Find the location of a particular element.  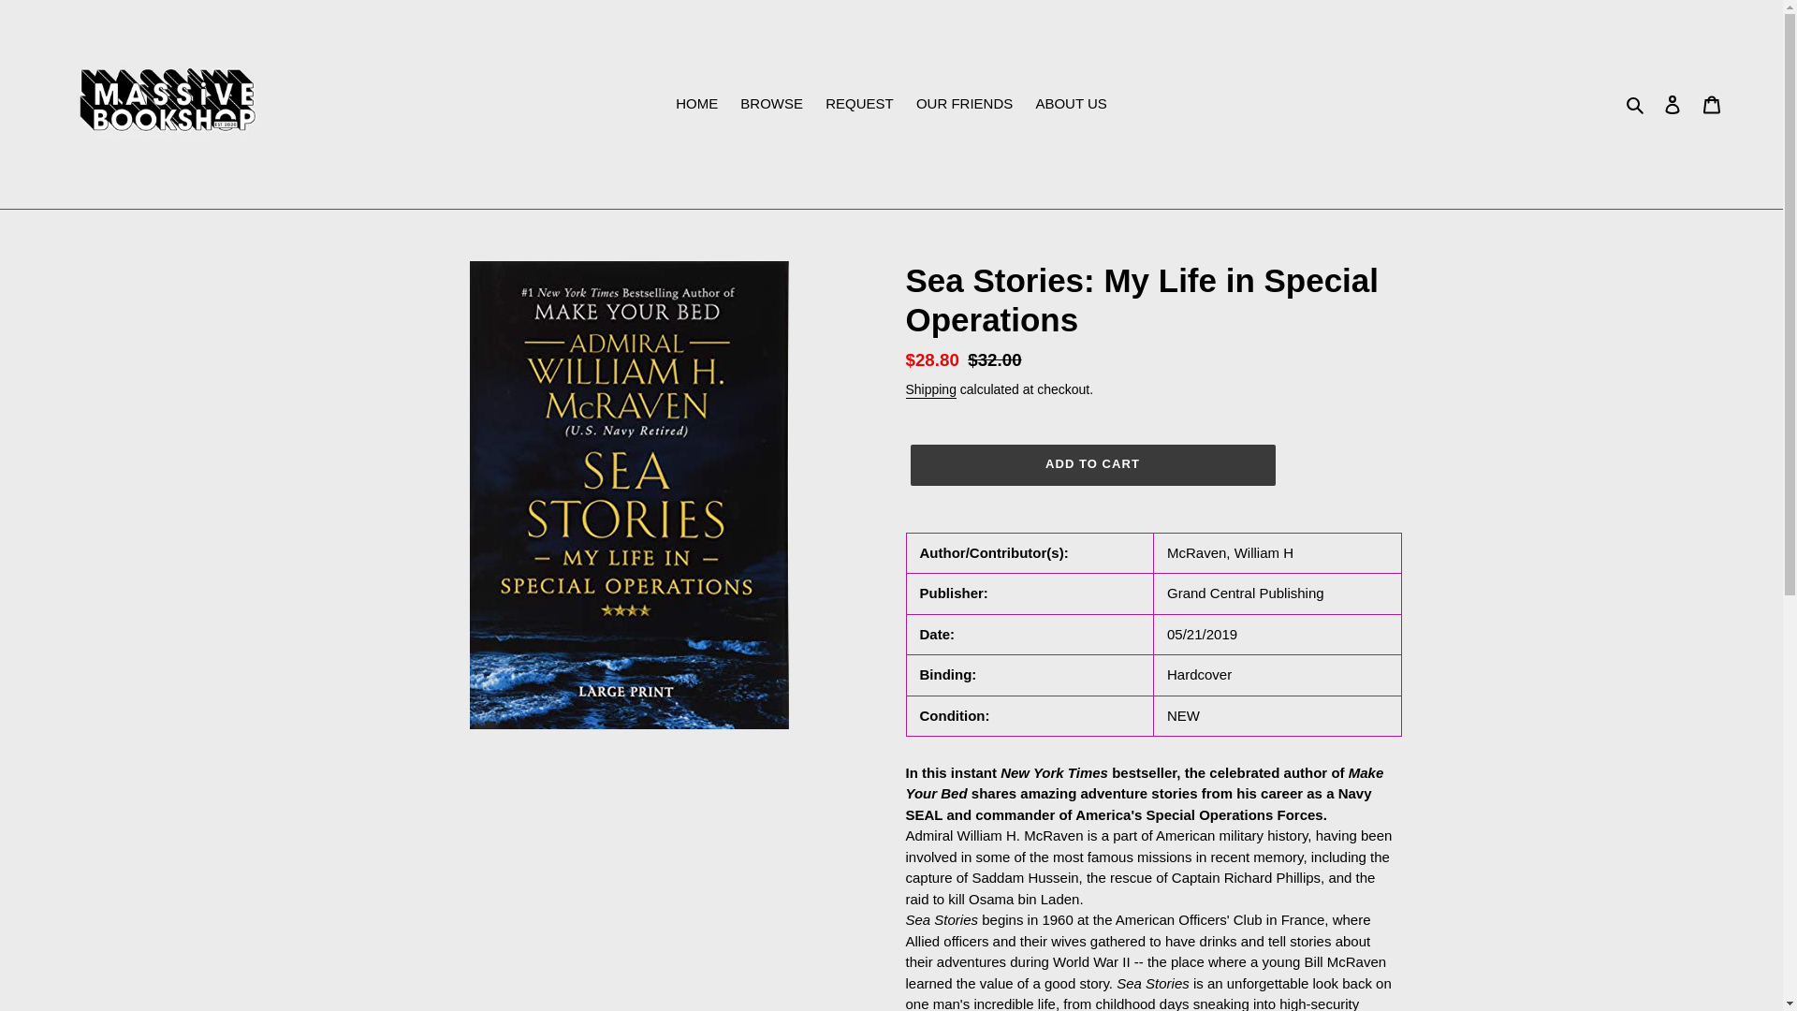

Cart is located at coordinates (1712, 103).